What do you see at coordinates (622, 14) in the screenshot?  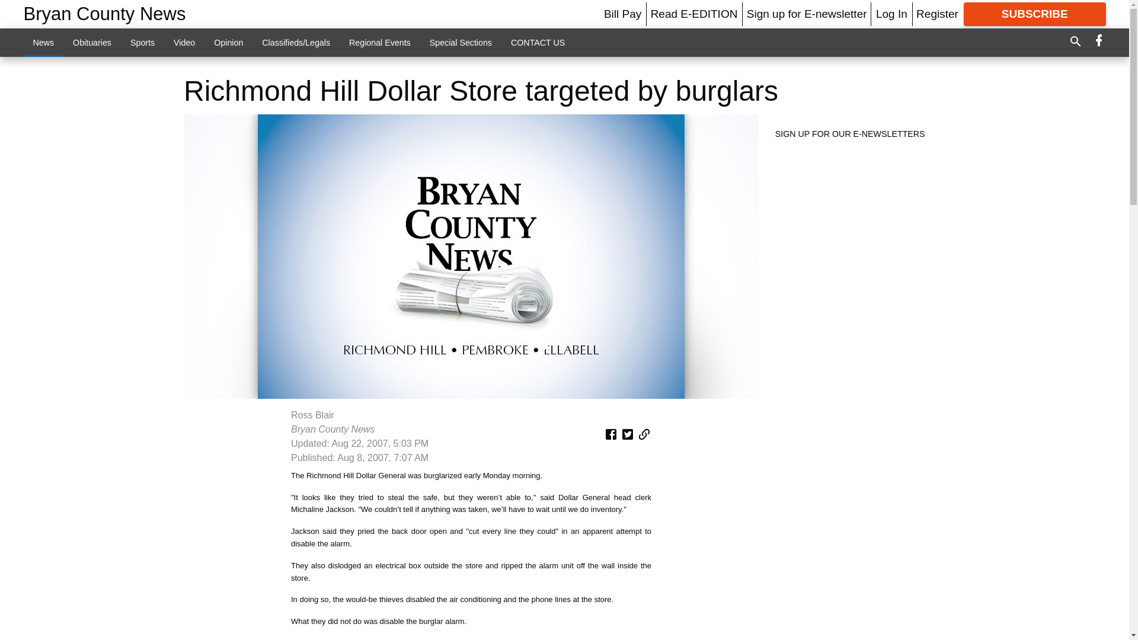 I see `Bill Pay` at bounding box center [622, 14].